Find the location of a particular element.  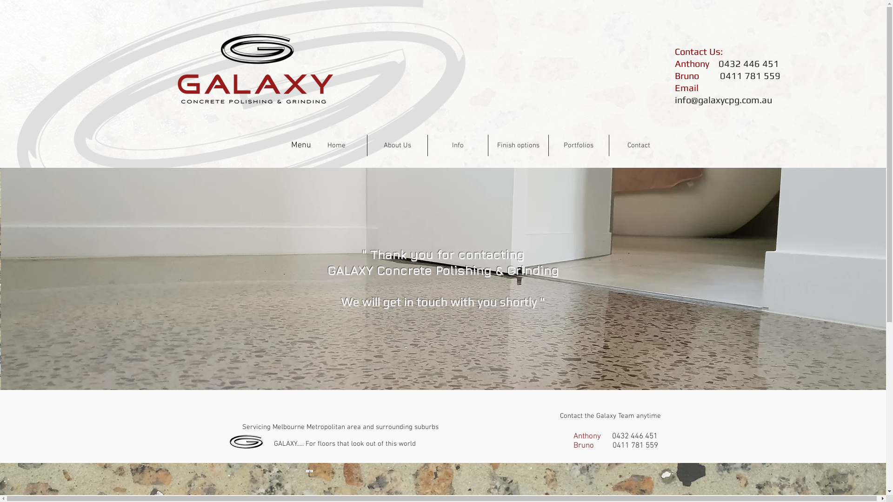

Home is located at coordinates (336, 145).